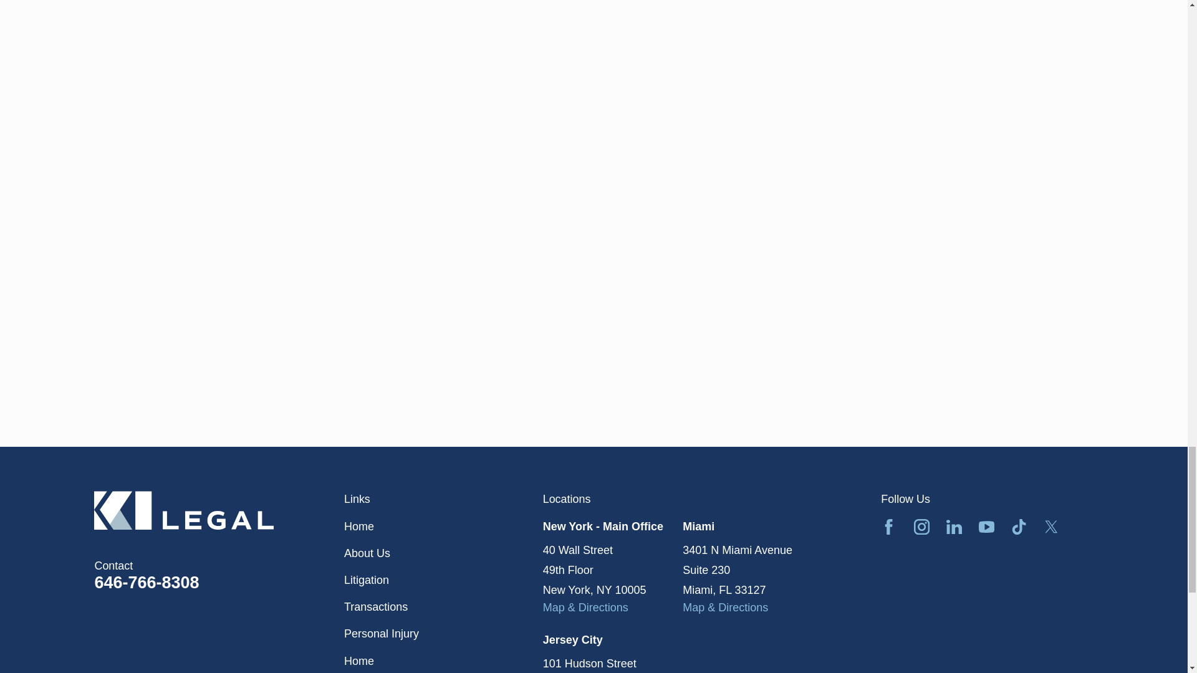  Describe the element at coordinates (921, 526) in the screenshot. I see `Instagram` at that location.